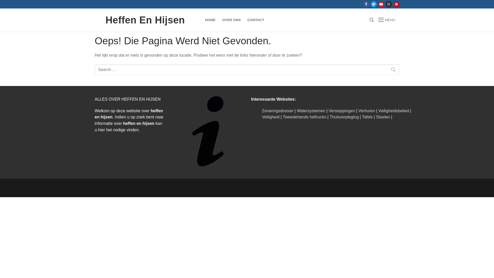 The width and height of the screenshot is (494, 278). I want to click on MENU, so click(387, 20).